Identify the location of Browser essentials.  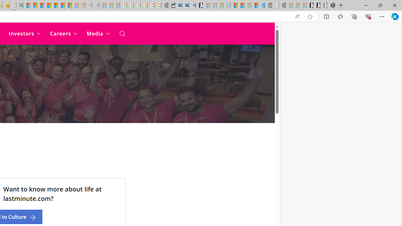
(368, 16).